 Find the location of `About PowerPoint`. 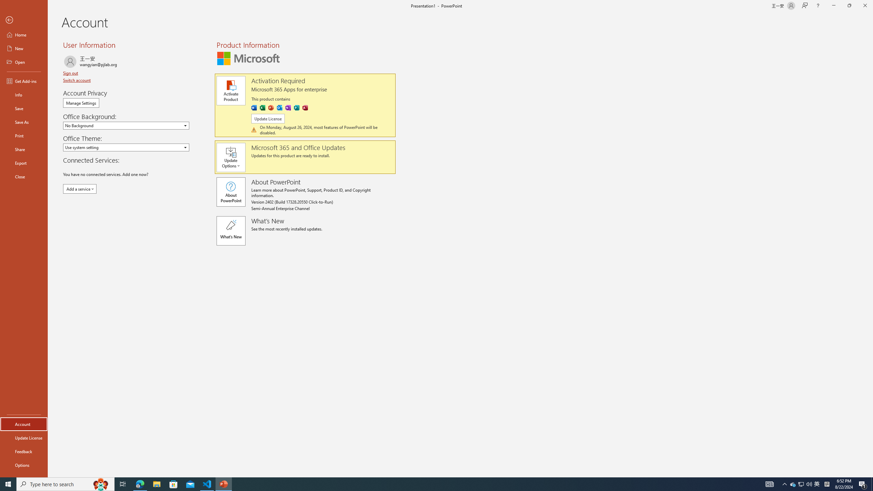

About PowerPoint is located at coordinates (231, 192).